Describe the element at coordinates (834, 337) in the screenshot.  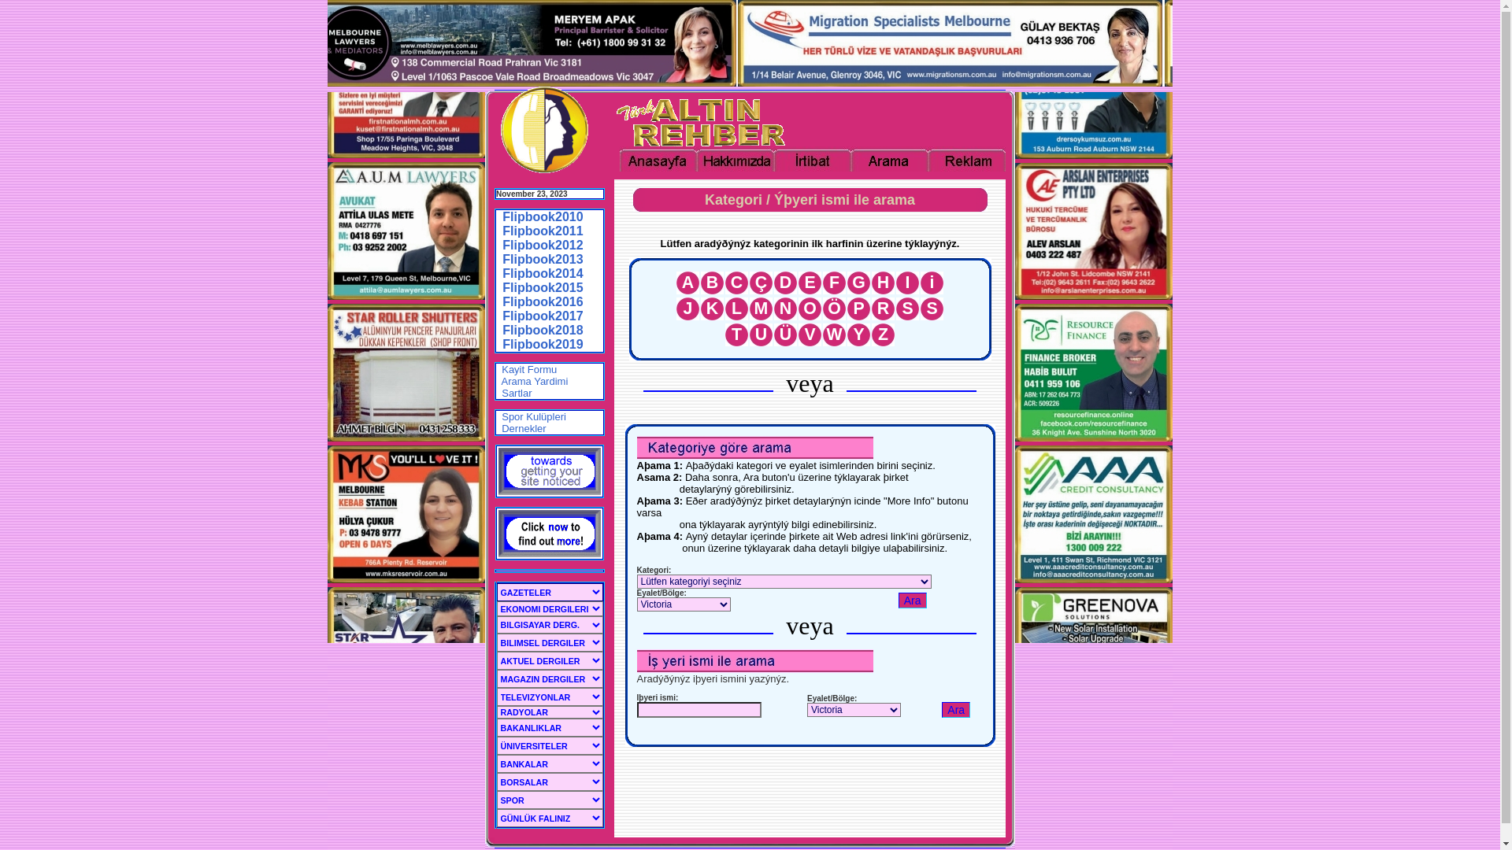
I see `W` at that location.